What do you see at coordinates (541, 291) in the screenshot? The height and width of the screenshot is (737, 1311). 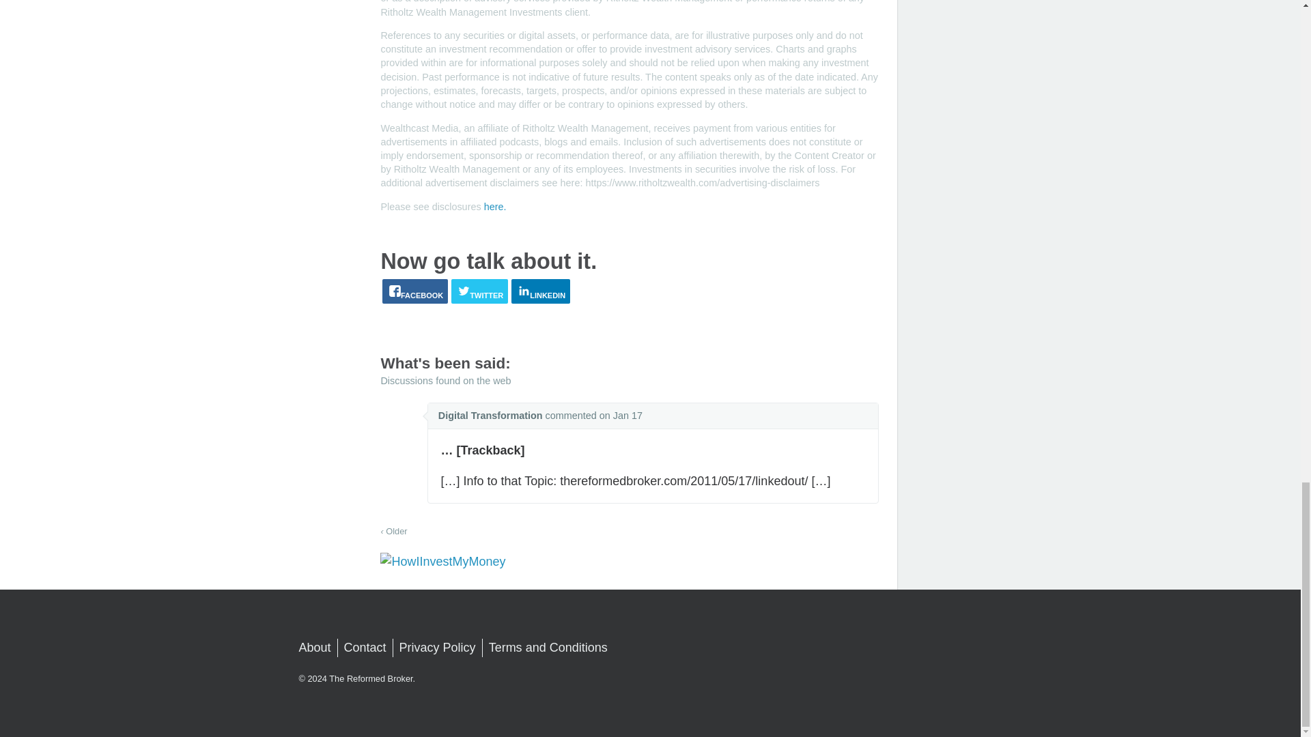 I see `LINKEDIN` at bounding box center [541, 291].